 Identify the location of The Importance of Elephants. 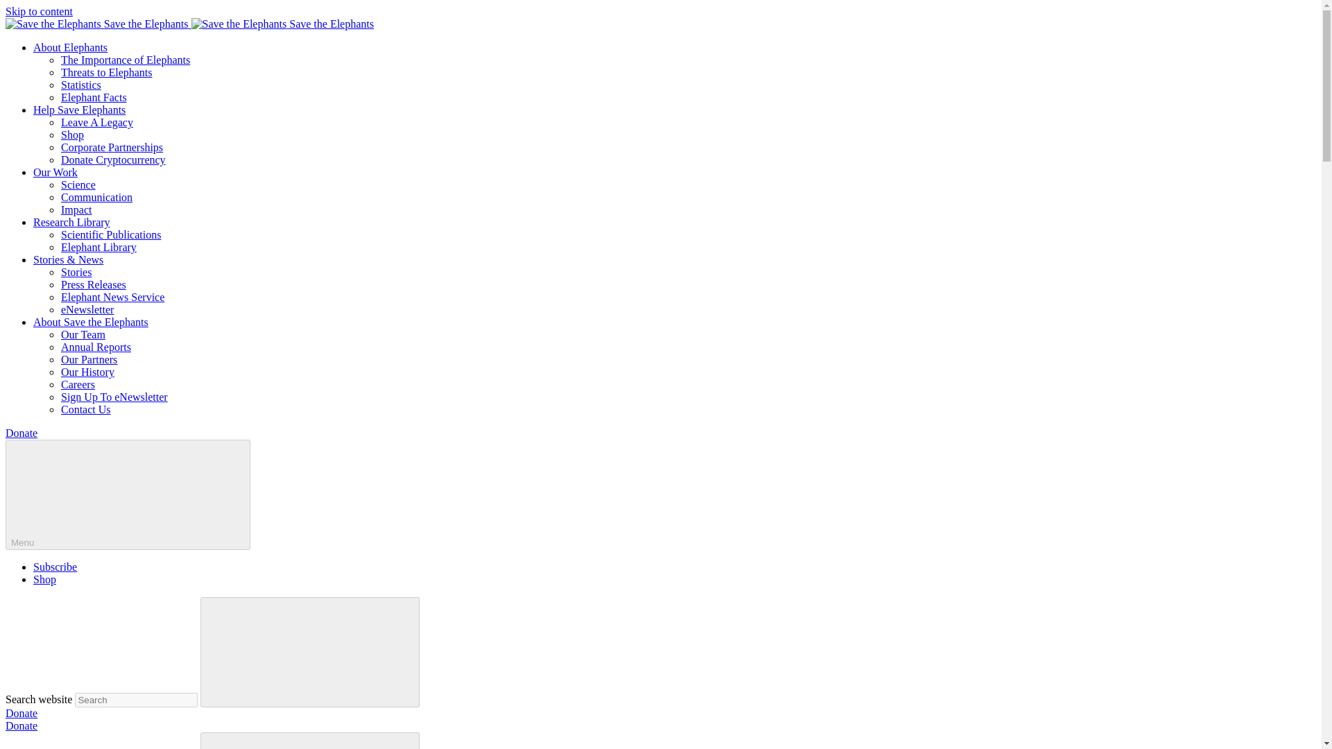
(126, 60).